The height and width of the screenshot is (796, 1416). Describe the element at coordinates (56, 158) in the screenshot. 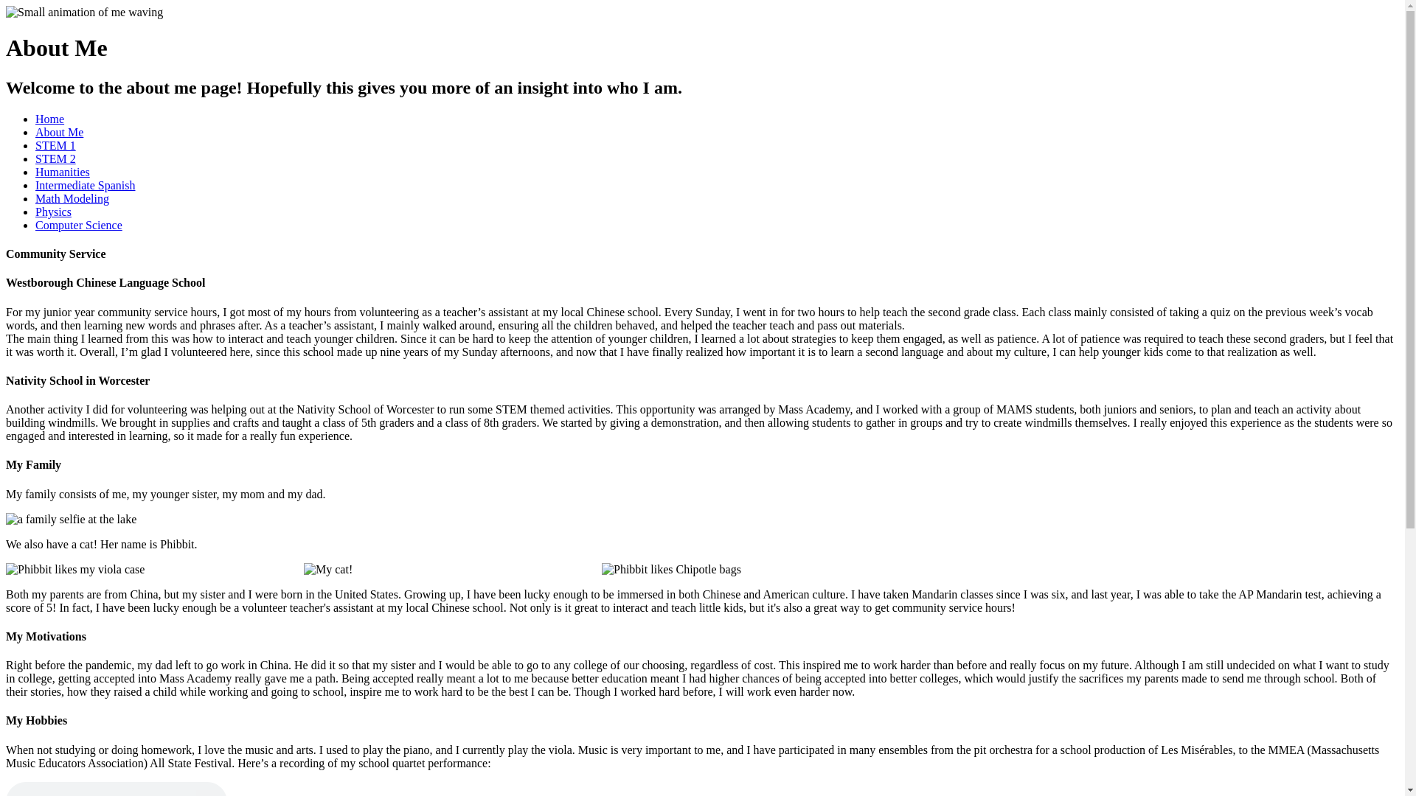

I see `STEM 2` at that location.